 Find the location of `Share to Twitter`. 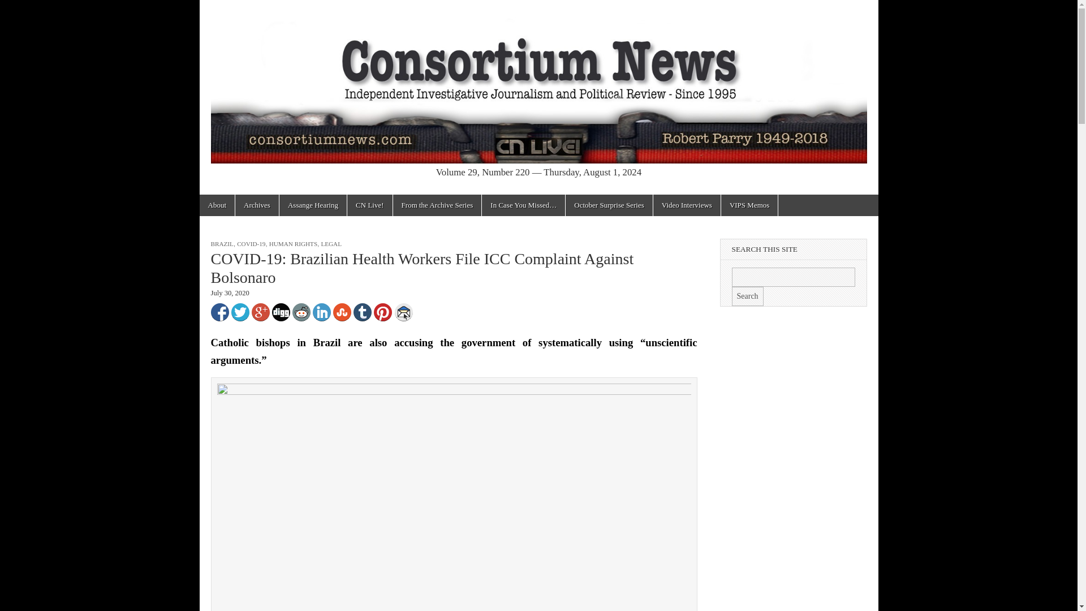

Share to Twitter is located at coordinates (239, 312).